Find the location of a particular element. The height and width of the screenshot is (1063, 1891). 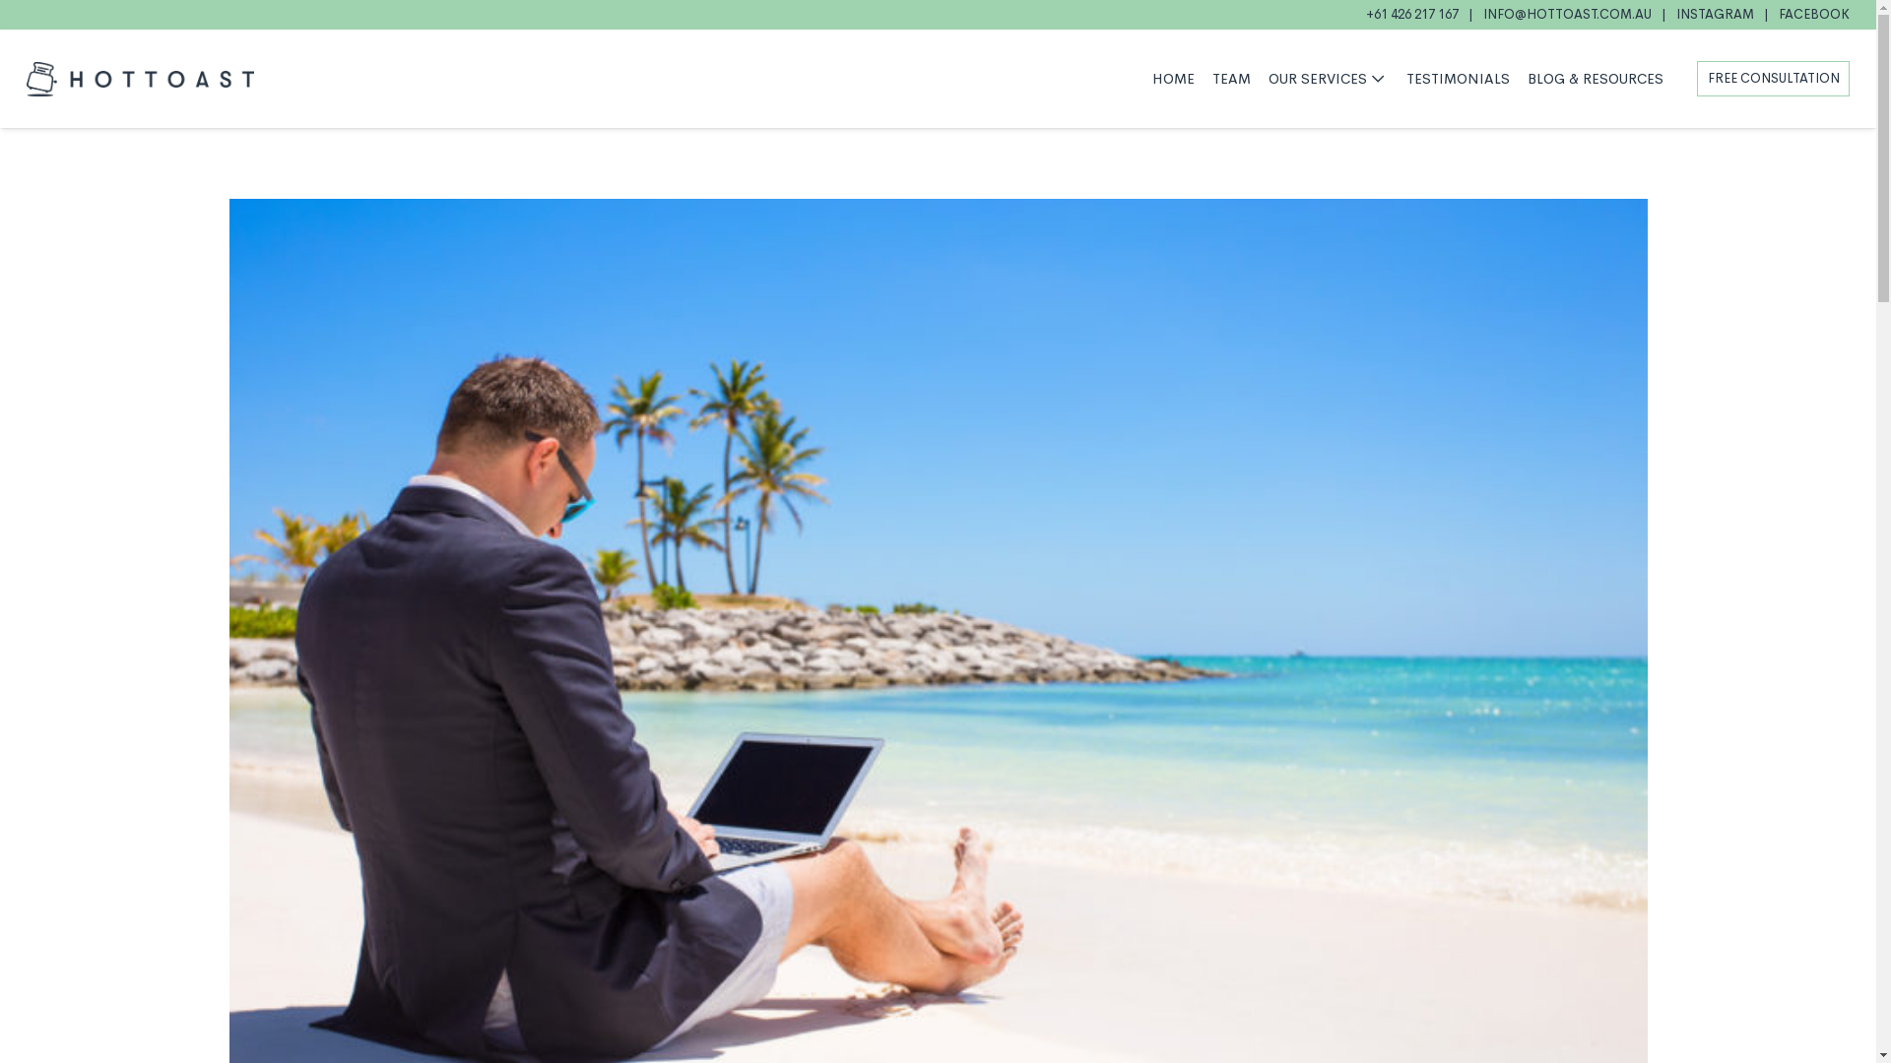

OUR SERVICES is located at coordinates (1329, 79).